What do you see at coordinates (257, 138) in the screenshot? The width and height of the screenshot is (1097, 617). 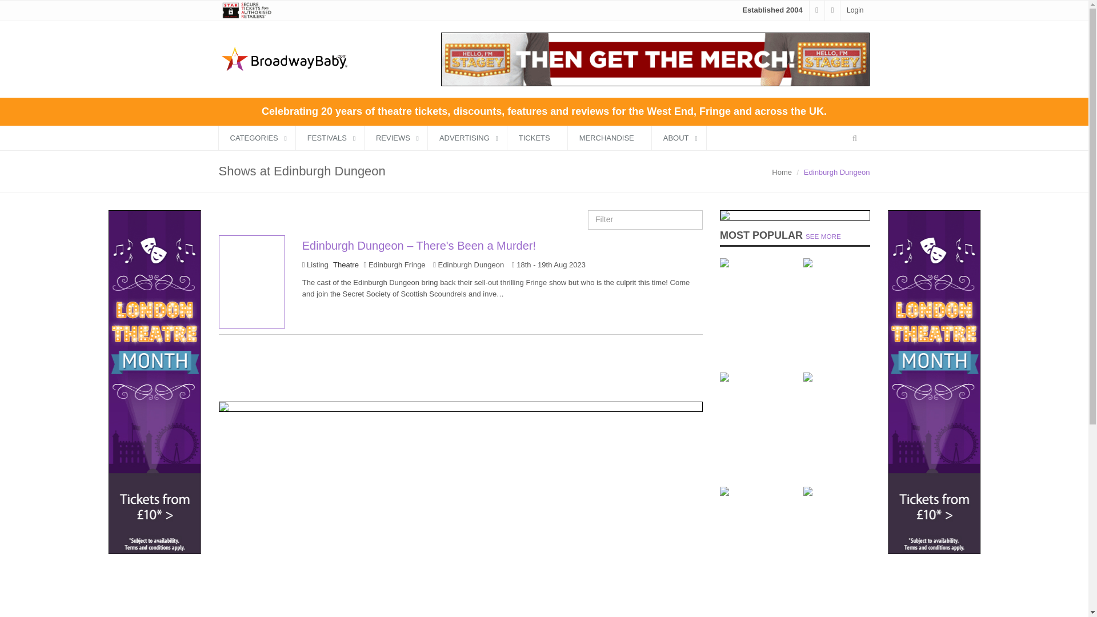 I see `CATEGORIES` at bounding box center [257, 138].